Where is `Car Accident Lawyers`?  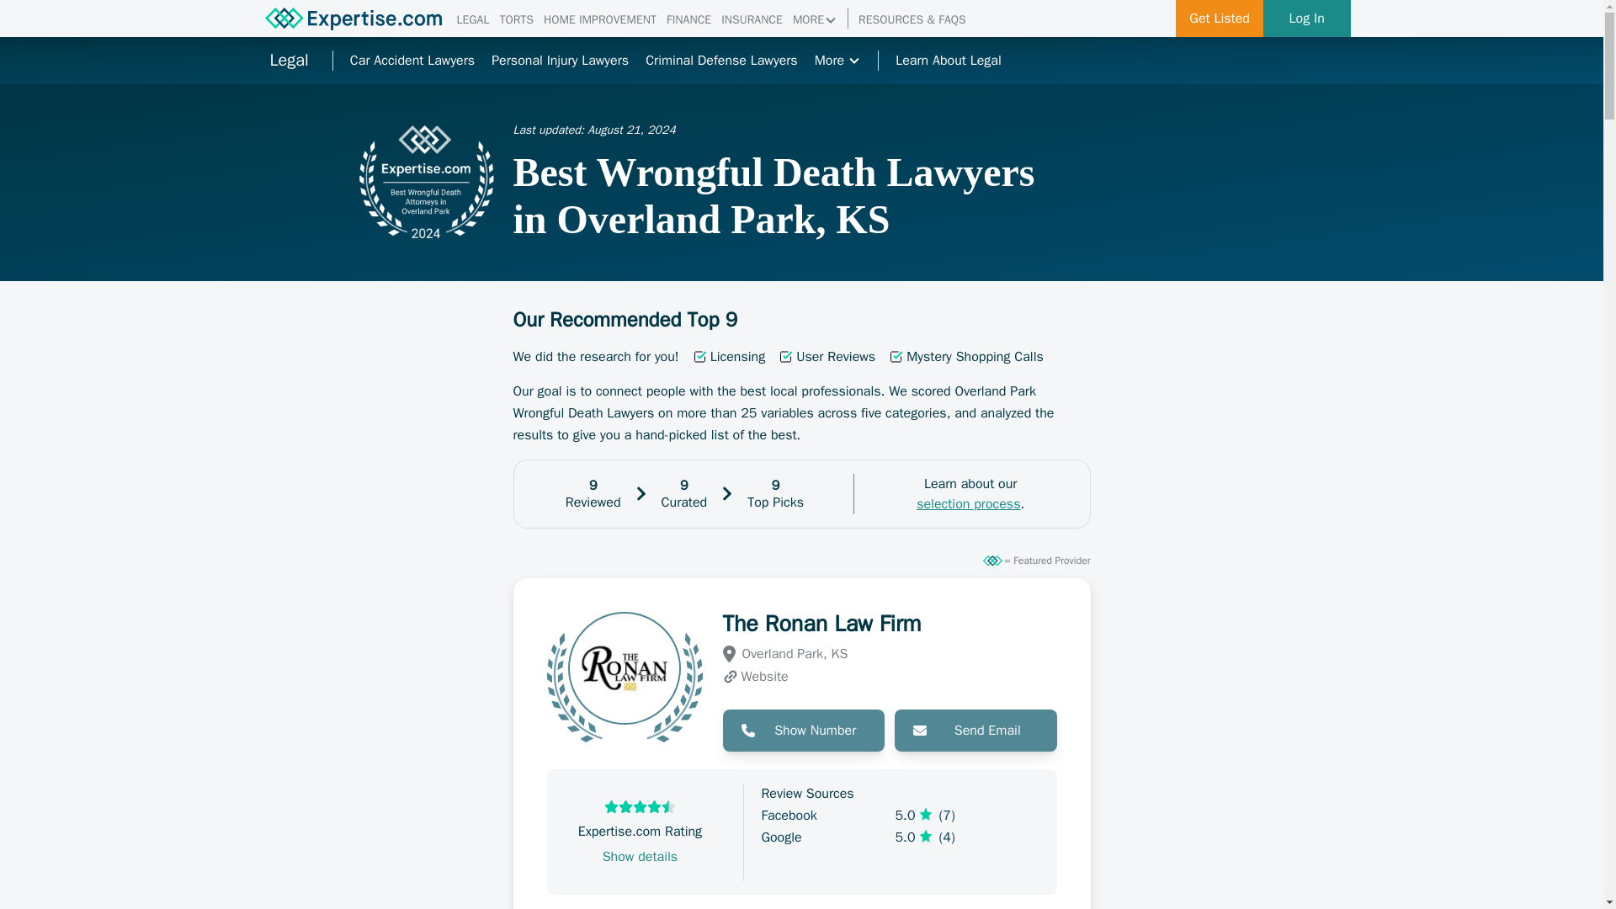 Car Accident Lawyers is located at coordinates (412, 61).